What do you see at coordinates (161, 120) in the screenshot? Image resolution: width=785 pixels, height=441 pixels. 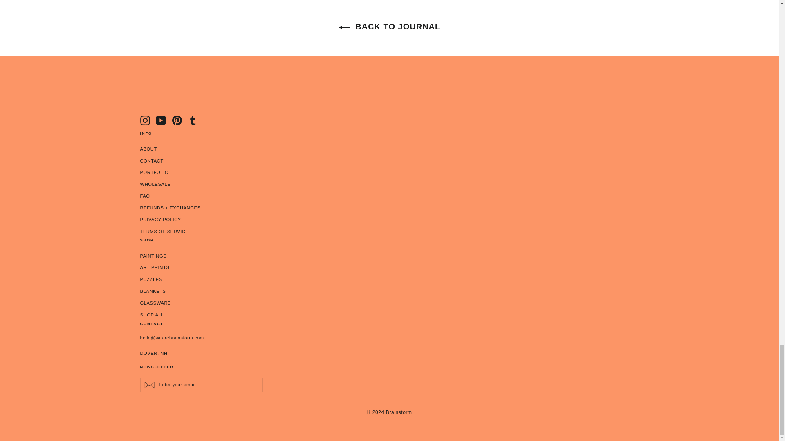 I see `Brainstorm on YouTube` at bounding box center [161, 120].